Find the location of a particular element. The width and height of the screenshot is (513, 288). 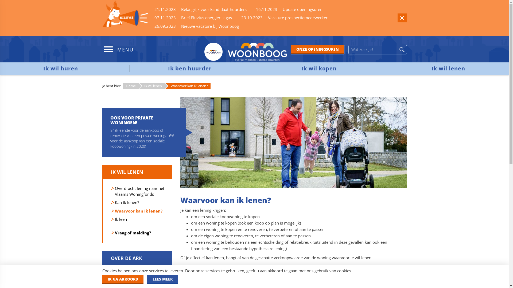

Kan ik lenen? is located at coordinates (127, 202).